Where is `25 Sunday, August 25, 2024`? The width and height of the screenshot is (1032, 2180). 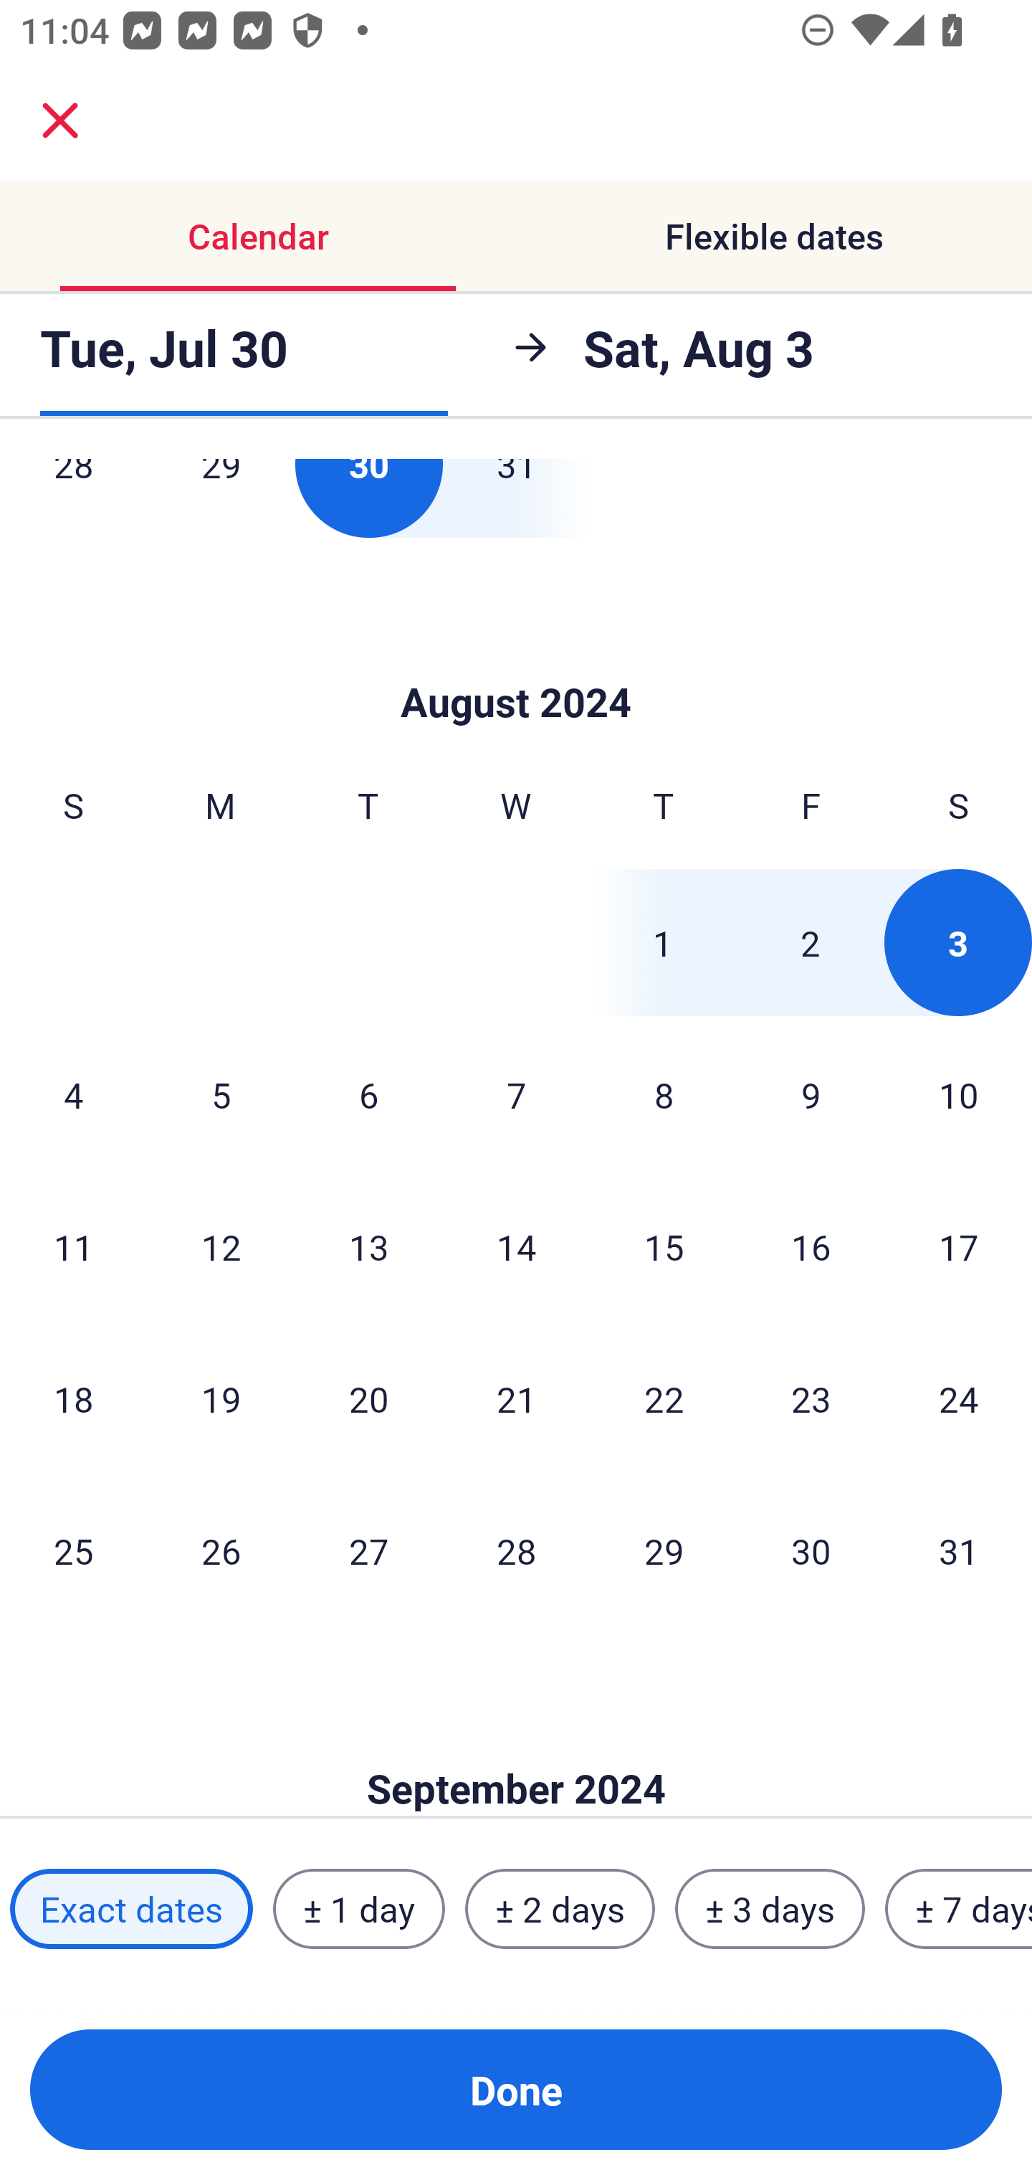 25 Sunday, August 25, 2024 is located at coordinates (73, 1550).